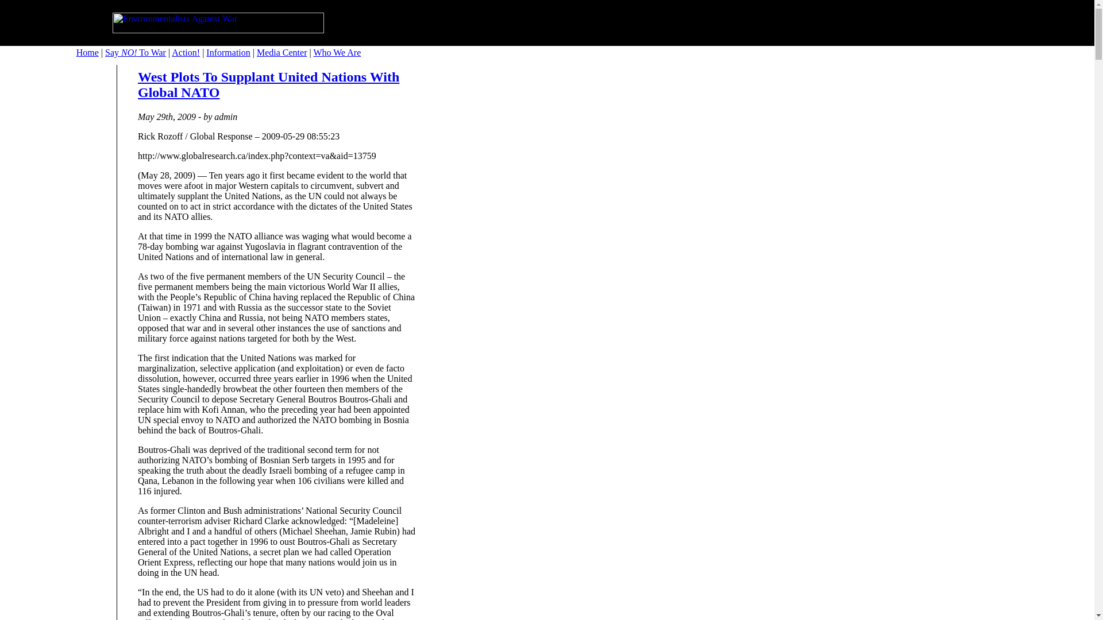 This screenshot has width=1103, height=620. What do you see at coordinates (269, 84) in the screenshot?
I see `West Plots To Supplant United Nations With Global NATO` at bounding box center [269, 84].